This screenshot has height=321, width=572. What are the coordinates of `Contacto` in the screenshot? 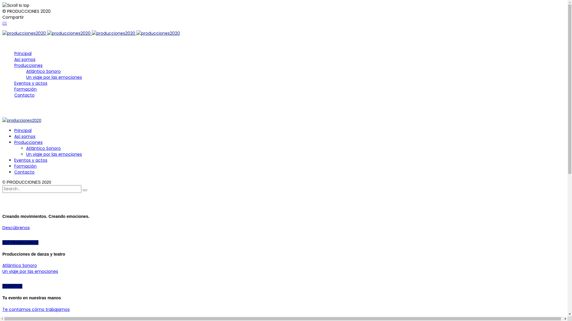 It's located at (24, 95).